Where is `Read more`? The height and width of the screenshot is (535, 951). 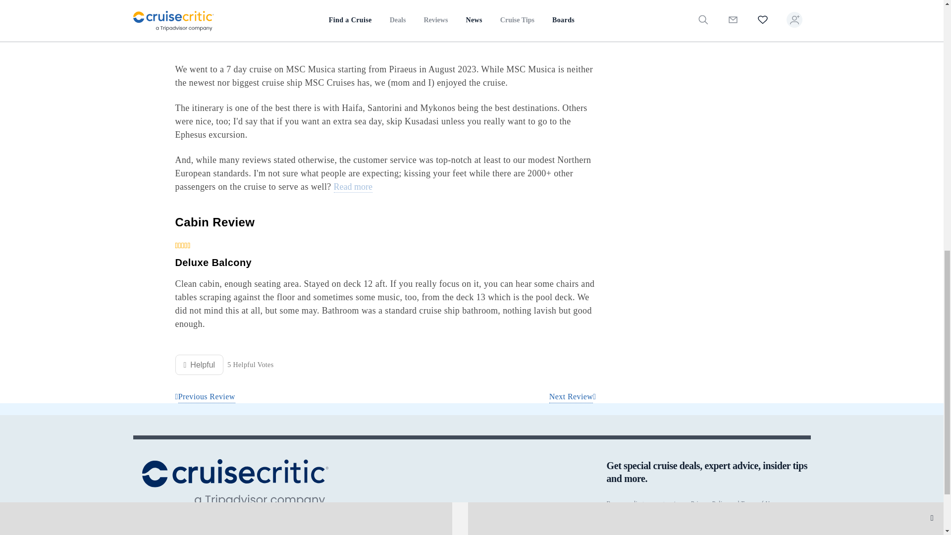
Read more is located at coordinates (353, 187).